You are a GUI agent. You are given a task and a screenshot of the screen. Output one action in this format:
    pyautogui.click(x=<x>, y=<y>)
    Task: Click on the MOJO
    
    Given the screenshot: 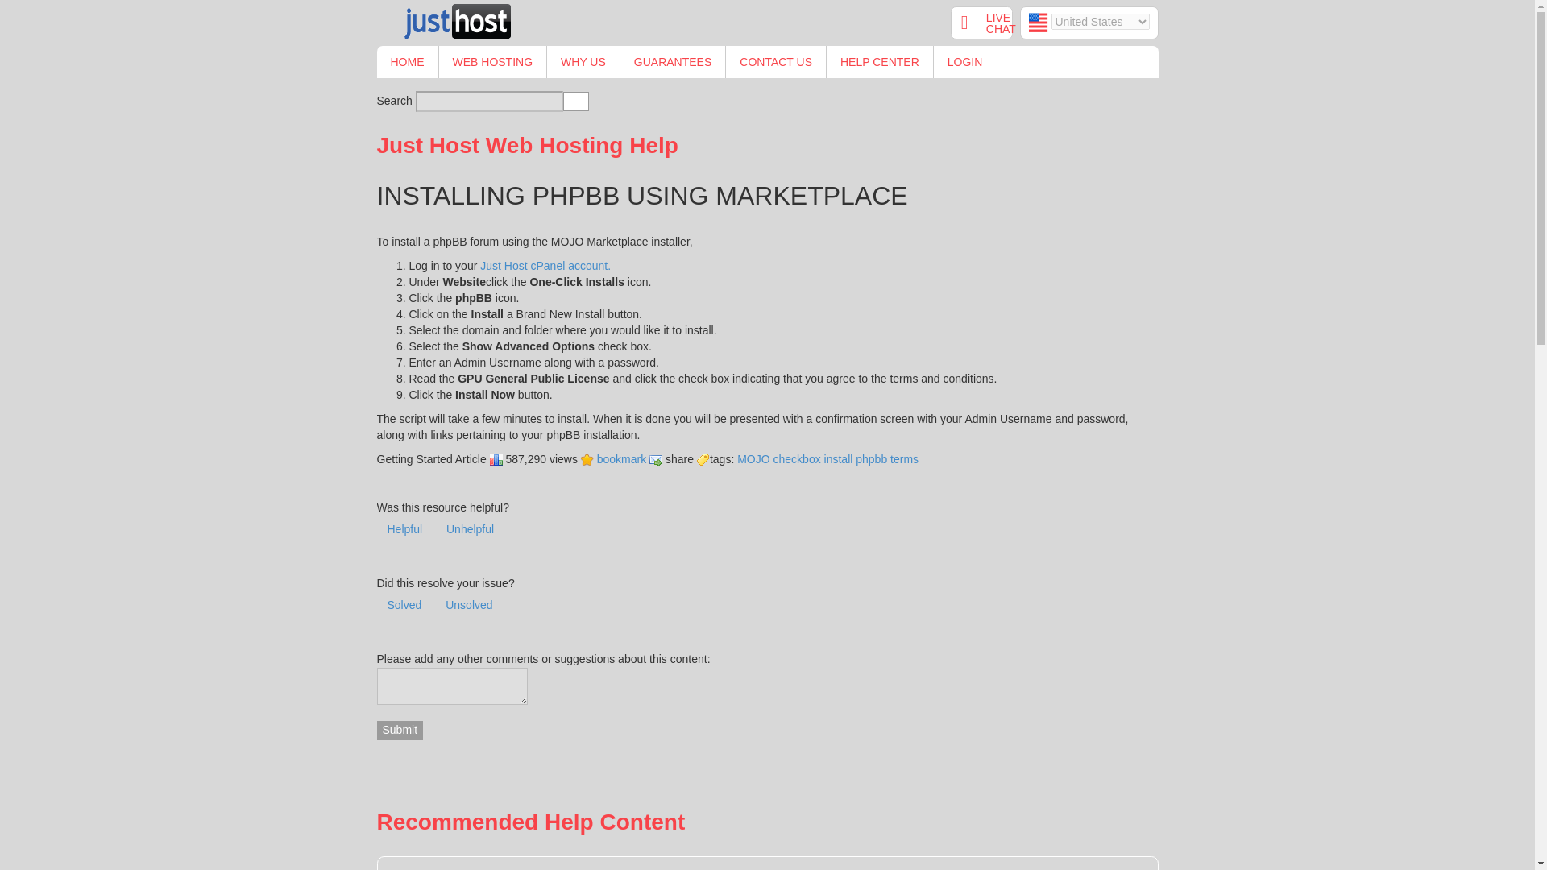 What is the action you would take?
    pyautogui.click(x=753, y=458)
    